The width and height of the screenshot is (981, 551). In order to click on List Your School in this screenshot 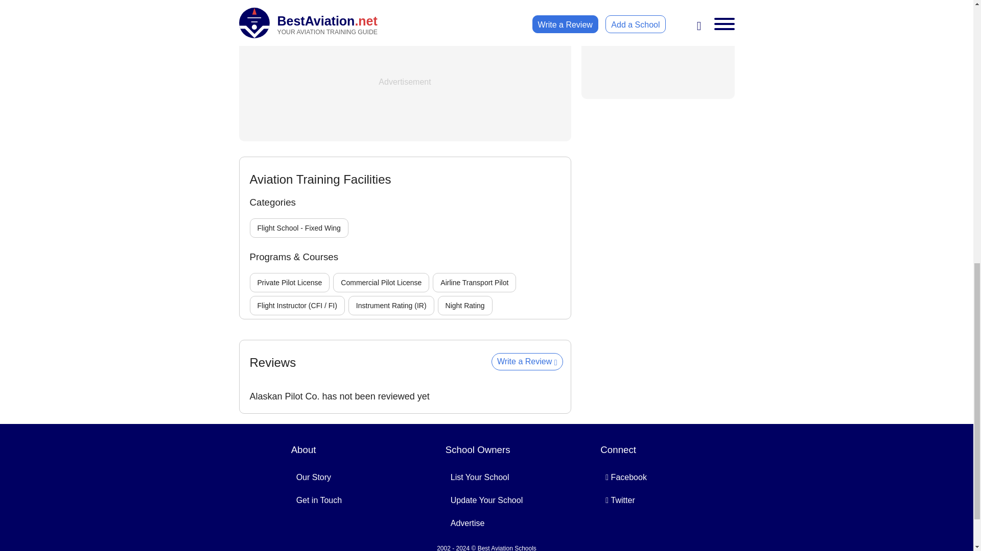, I will do `click(479, 477)`.